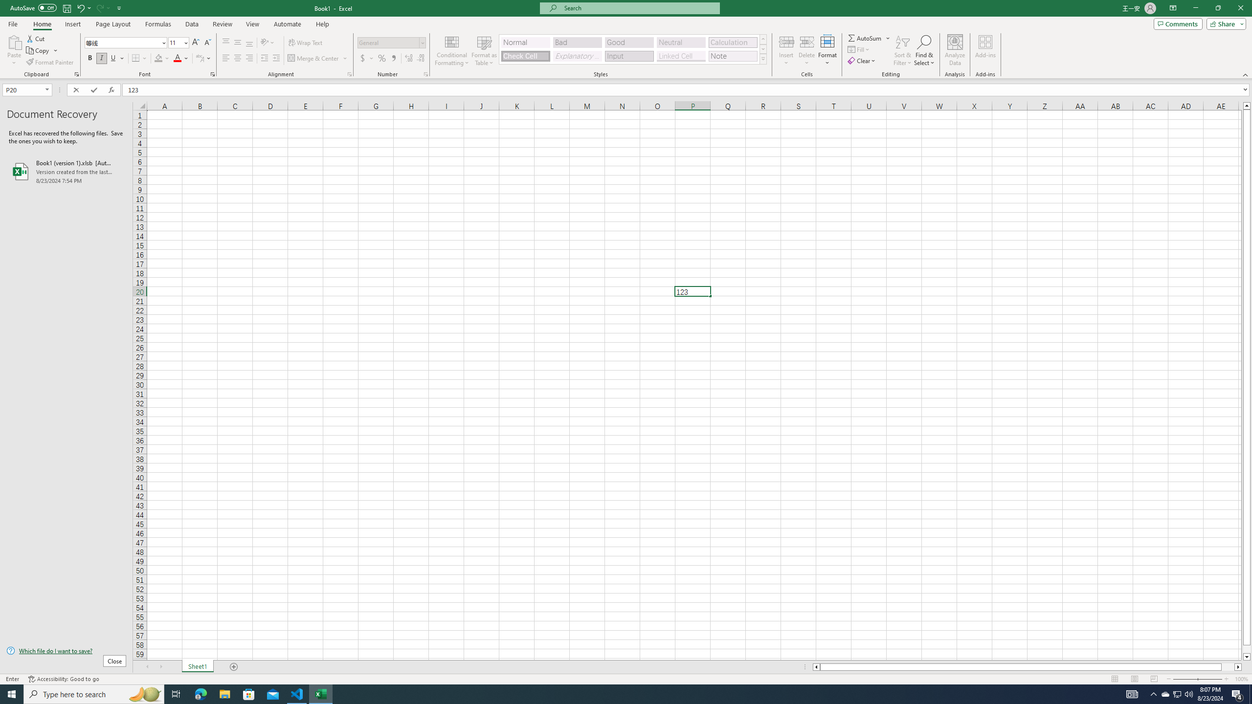 The width and height of the screenshot is (1252, 704). I want to click on Zoom In, so click(1226, 679).